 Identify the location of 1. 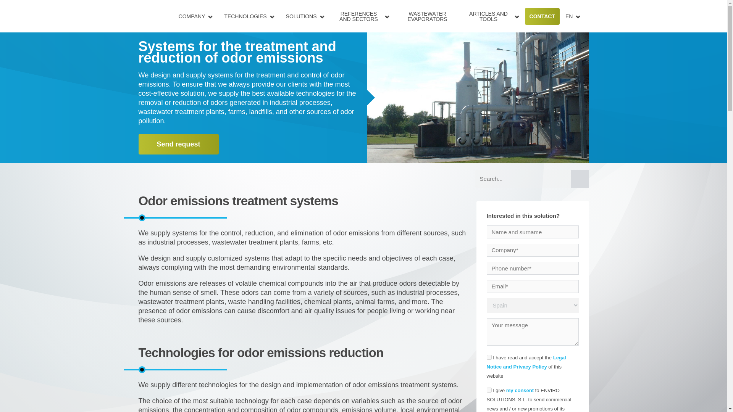
(489, 390).